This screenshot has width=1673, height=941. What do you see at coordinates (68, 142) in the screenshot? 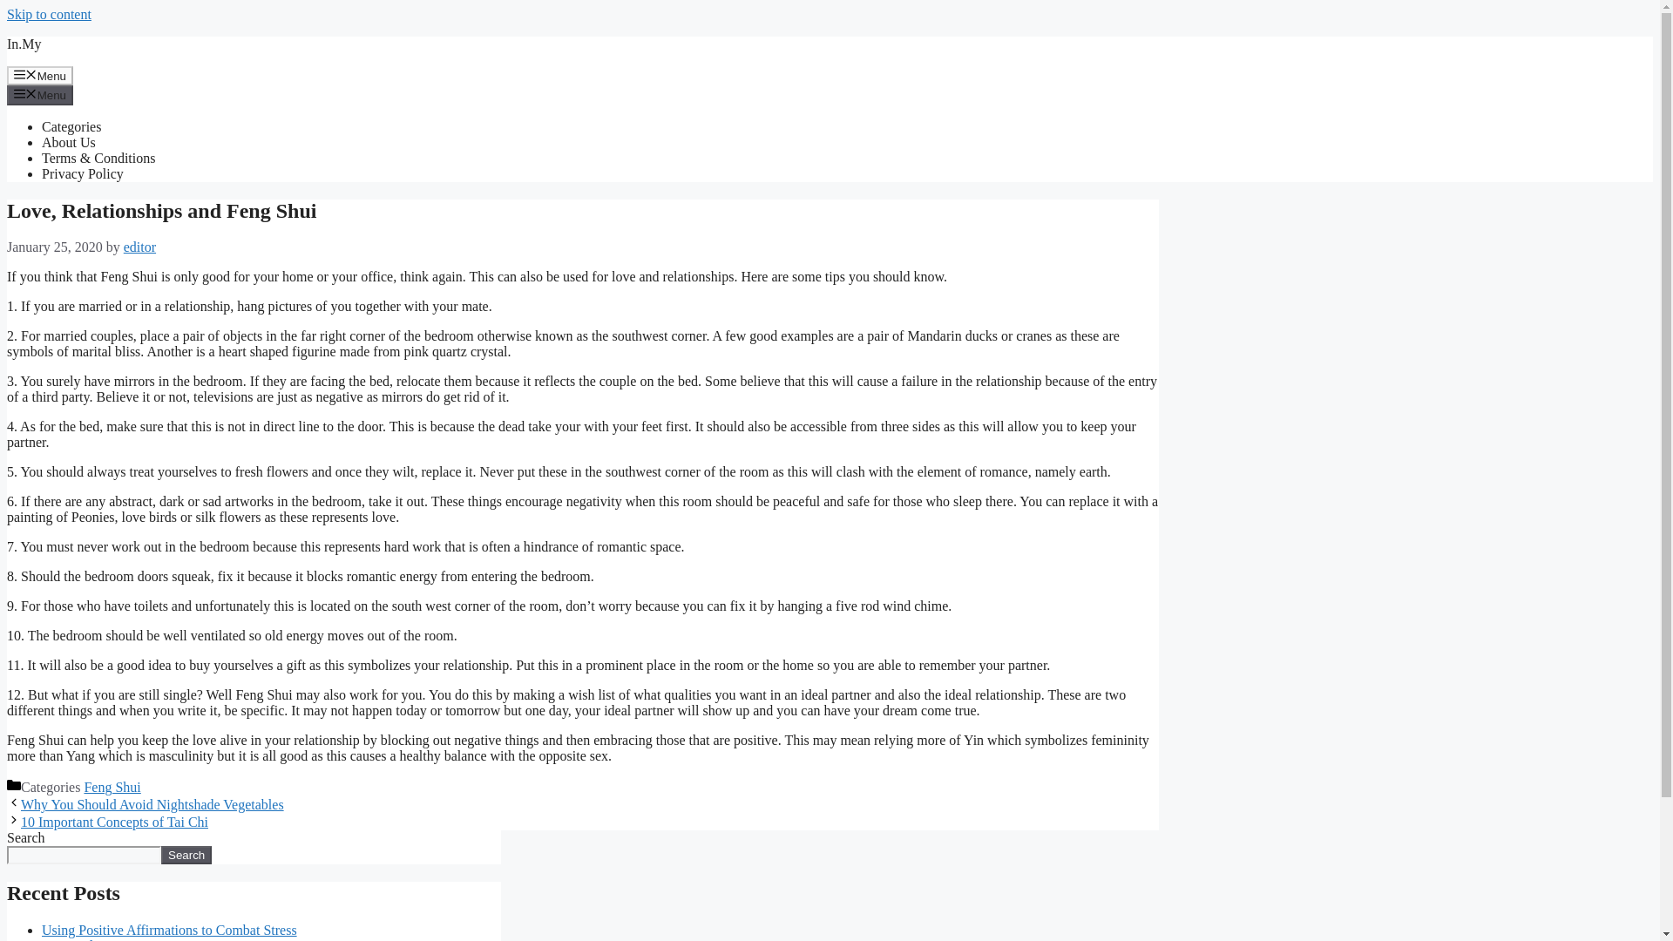
I see `About Us` at bounding box center [68, 142].